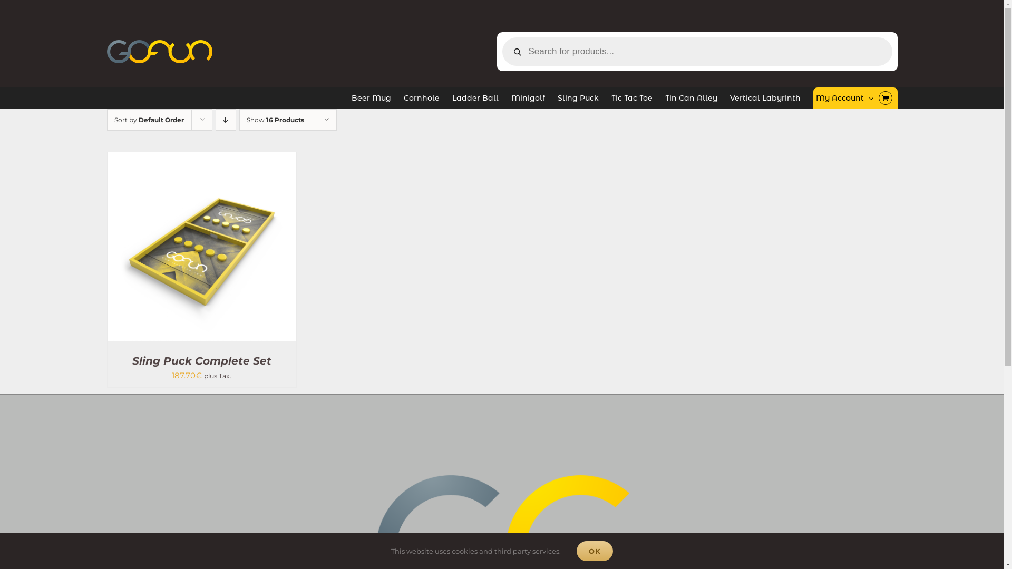 The height and width of the screenshot is (569, 1012). Describe the element at coordinates (877, 195) in the screenshot. I see `Log In` at that location.